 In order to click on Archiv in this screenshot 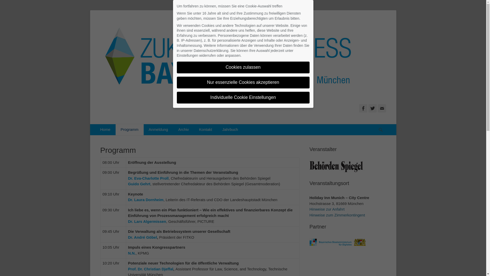, I will do `click(183, 130)`.